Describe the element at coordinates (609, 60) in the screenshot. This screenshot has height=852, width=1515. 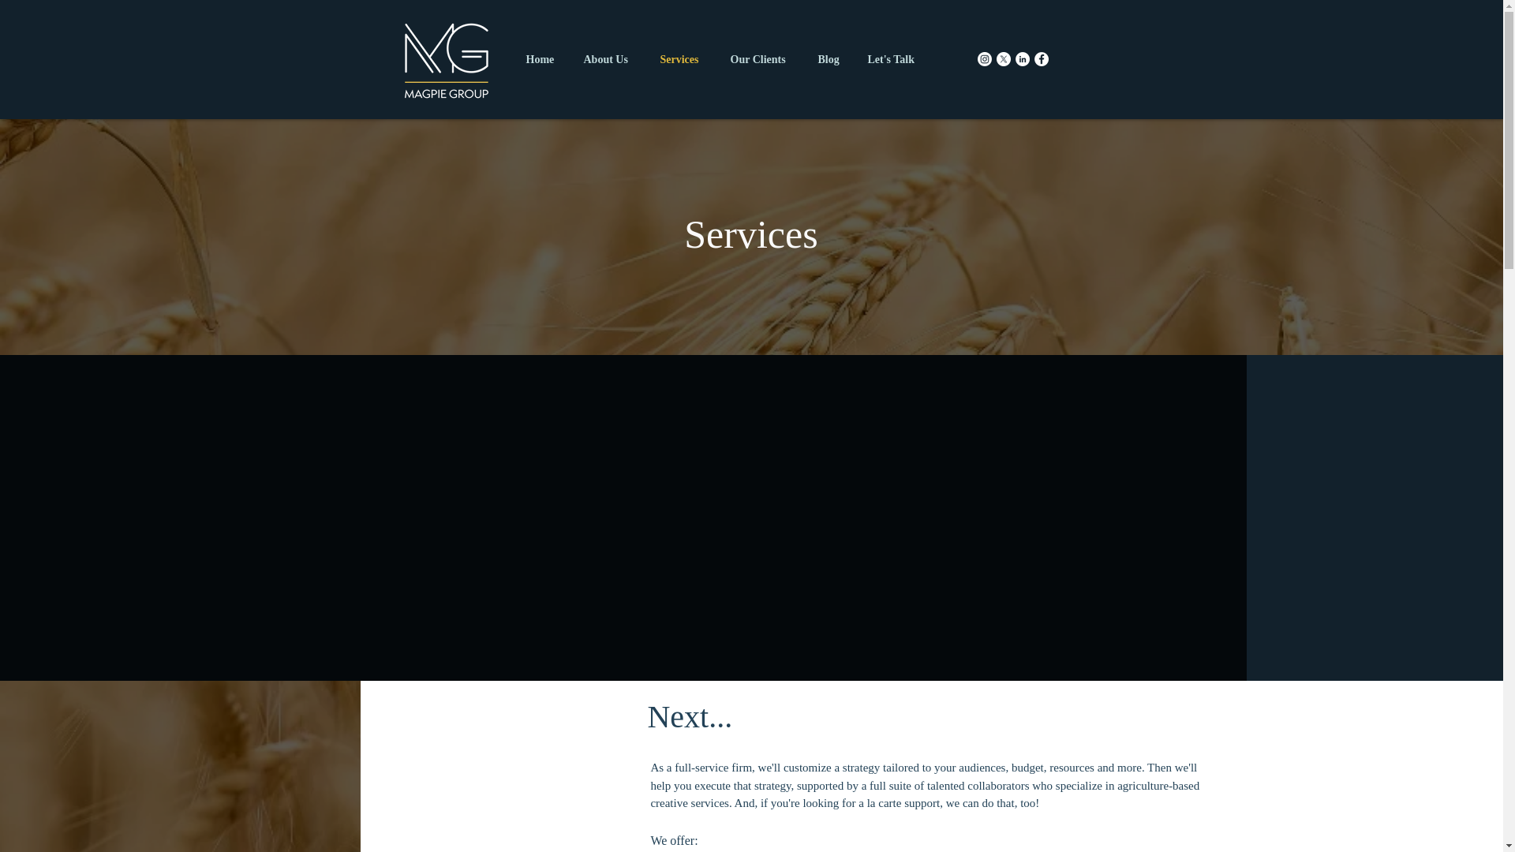
I see `About Us` at that location.